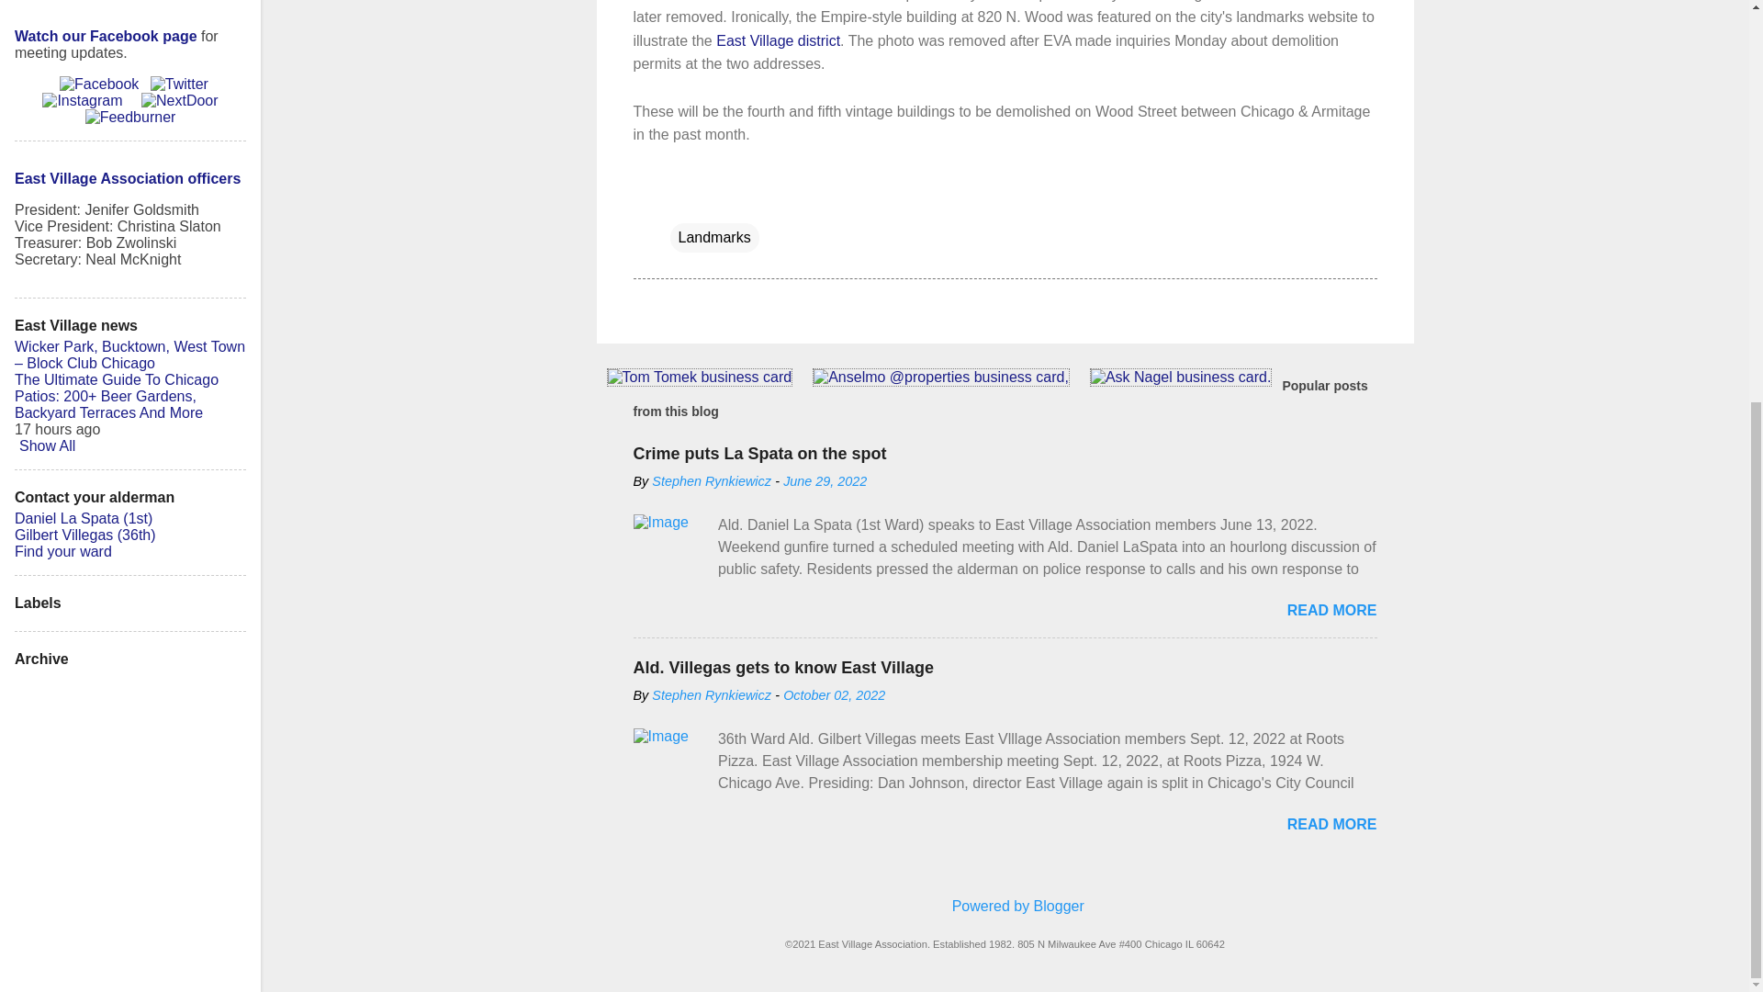 This screenshot has width=1763, height=992. I want to click on Stephen Rynkiewicz, so click(712, 481).